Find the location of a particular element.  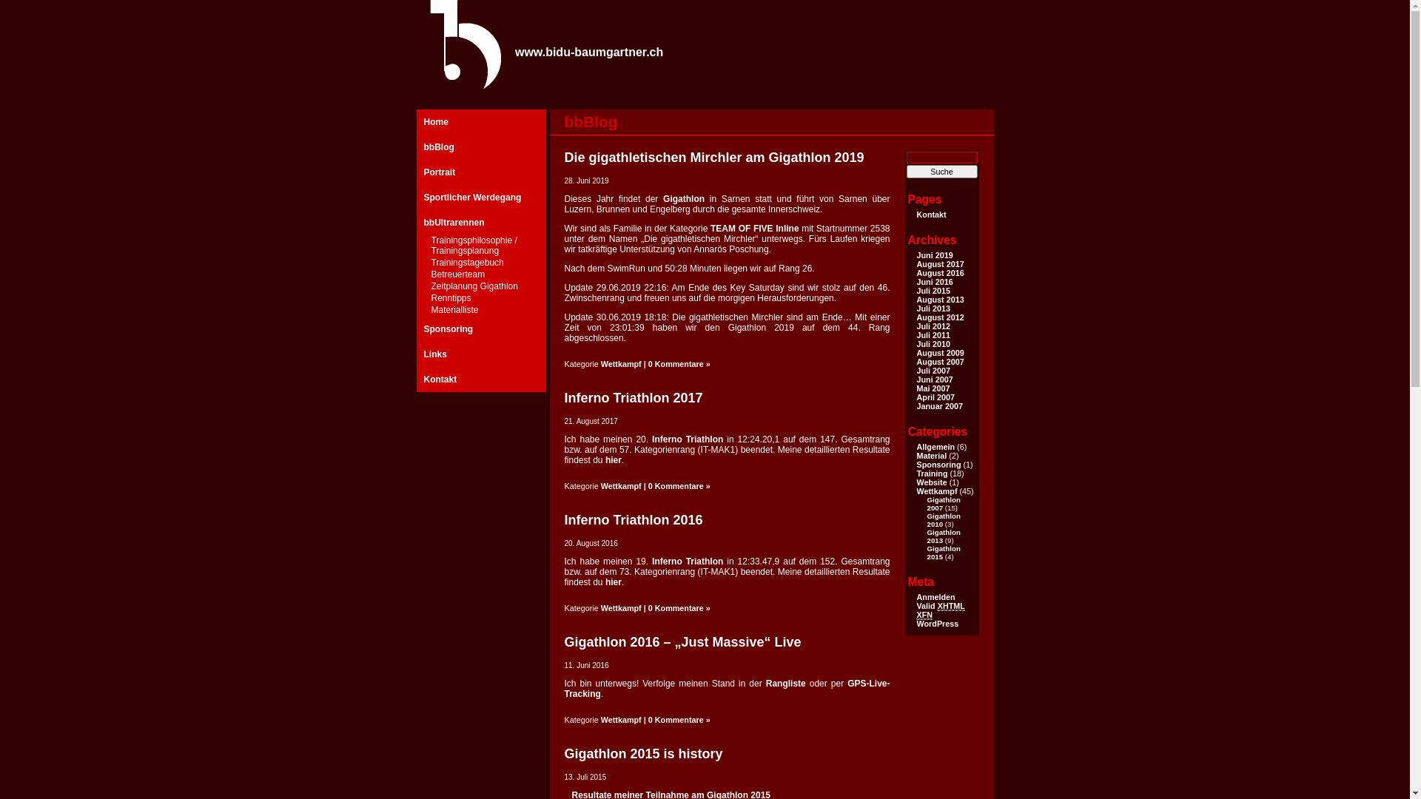

Gigathlon 2007 is located at coordinates (943, 504).